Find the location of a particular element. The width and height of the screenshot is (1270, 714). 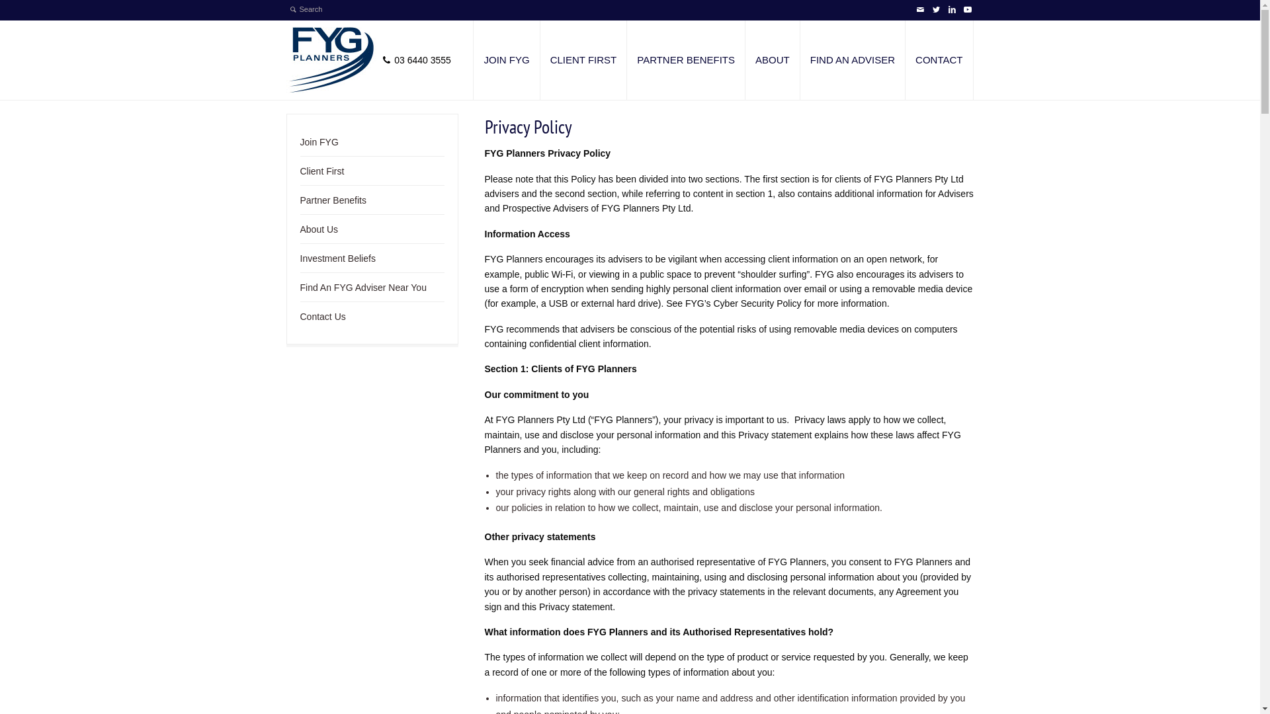

FIND AN ADVISER is located at coordinates (853, 60).